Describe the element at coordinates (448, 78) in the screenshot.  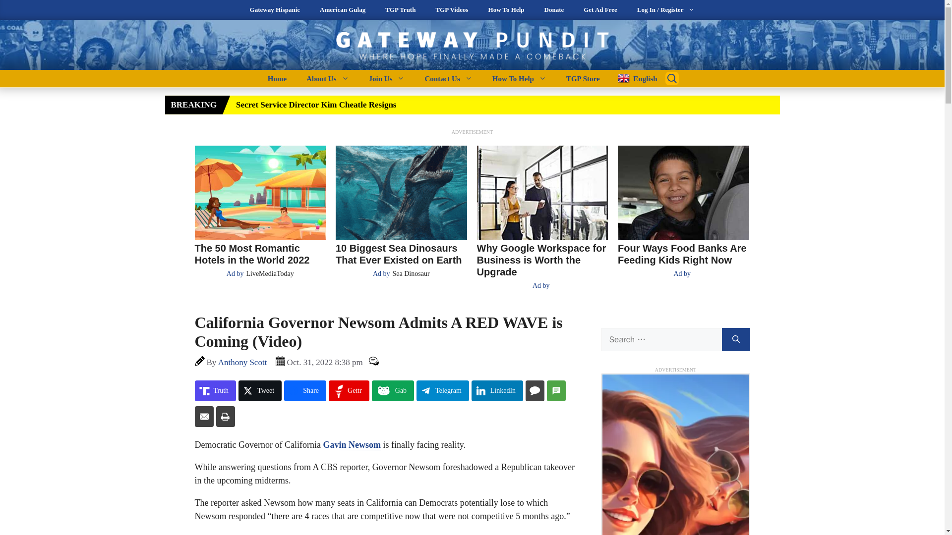
I see `Contact Us` at that location.